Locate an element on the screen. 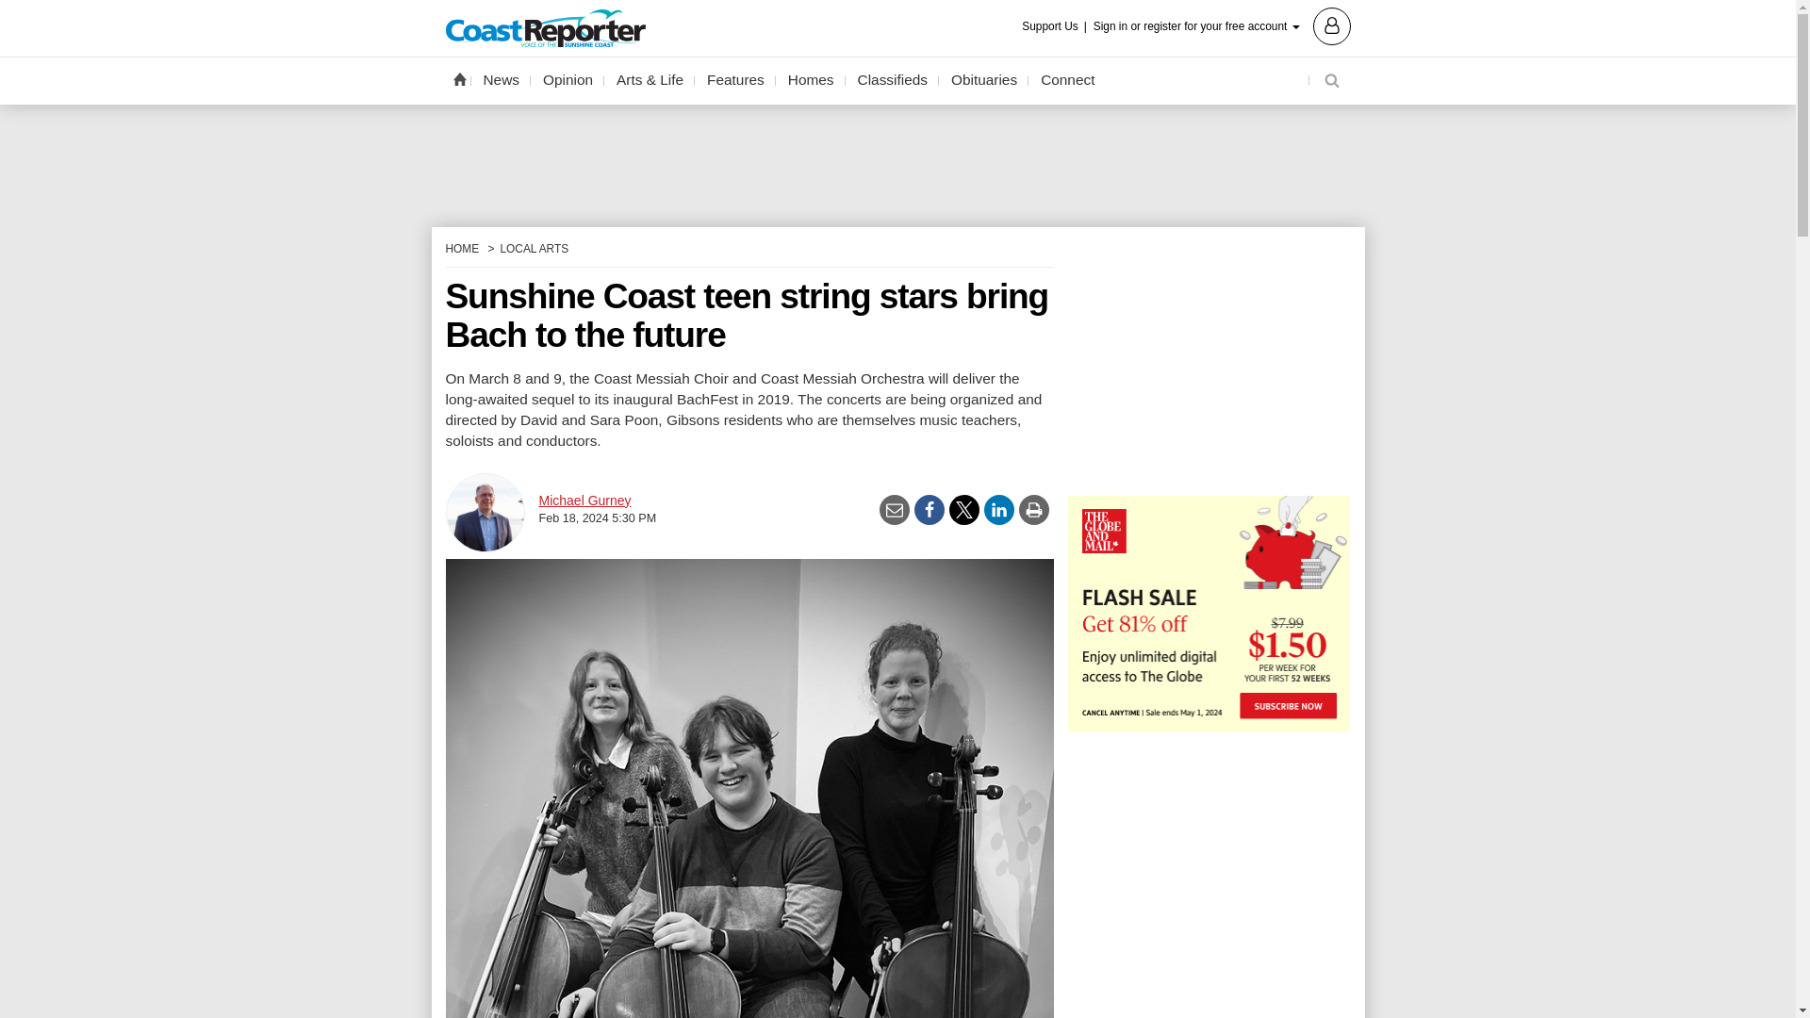  Support Us is located at coordinates (1056, 26).